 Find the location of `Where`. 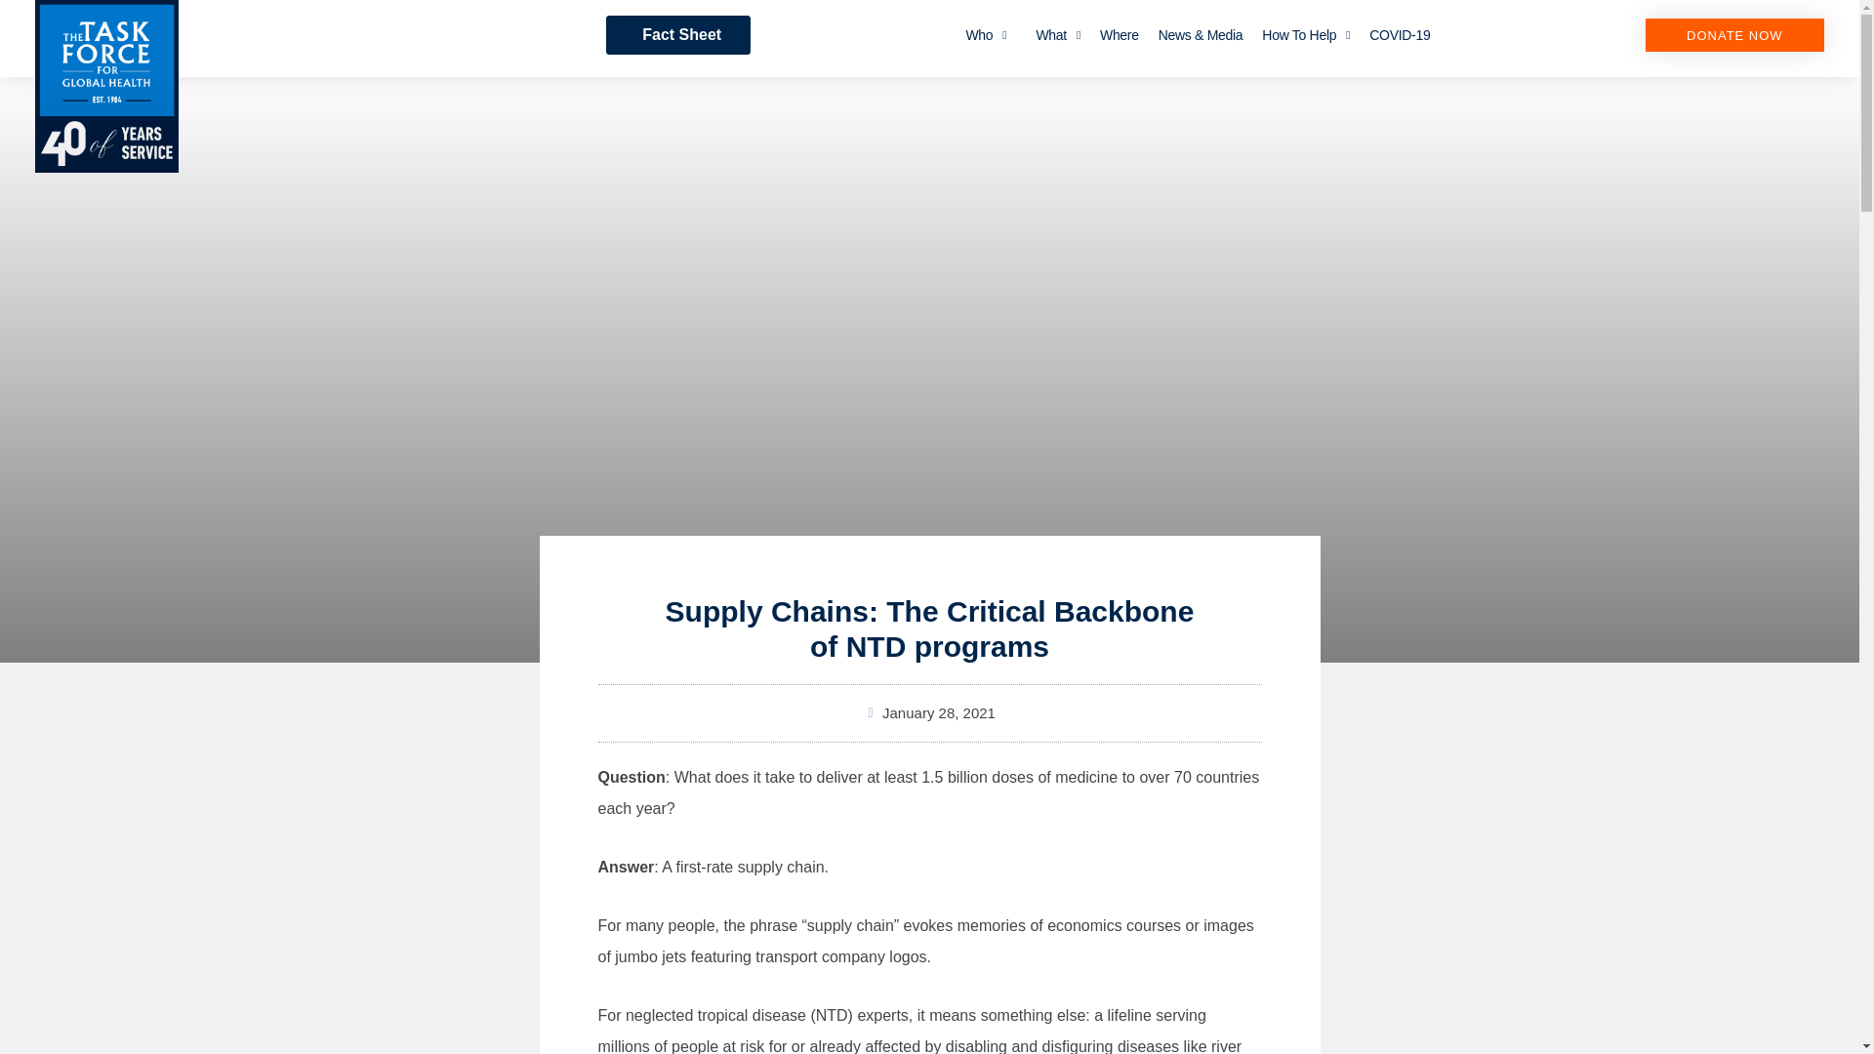

Where is located at coordinates (1119, 35).